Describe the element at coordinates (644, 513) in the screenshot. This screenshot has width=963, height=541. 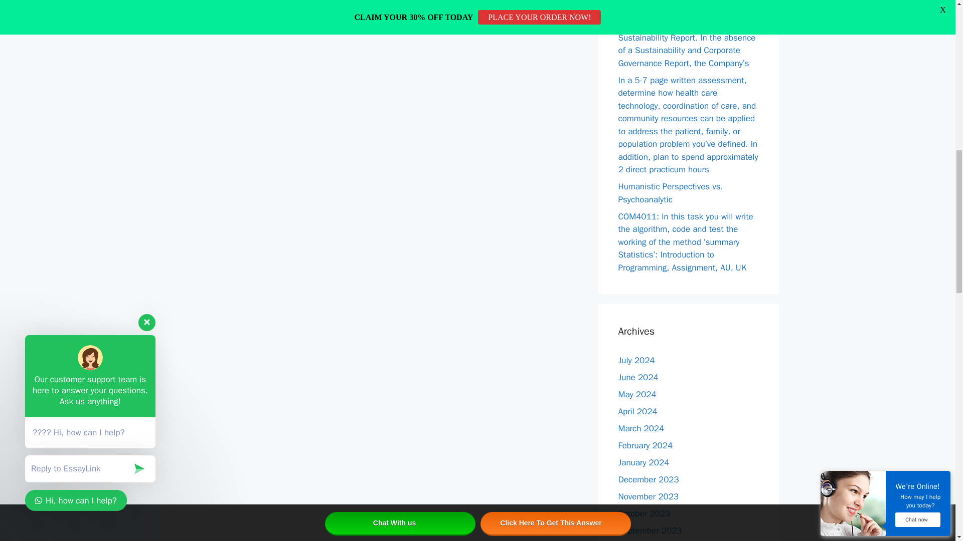
I see `October 2023` at that location.